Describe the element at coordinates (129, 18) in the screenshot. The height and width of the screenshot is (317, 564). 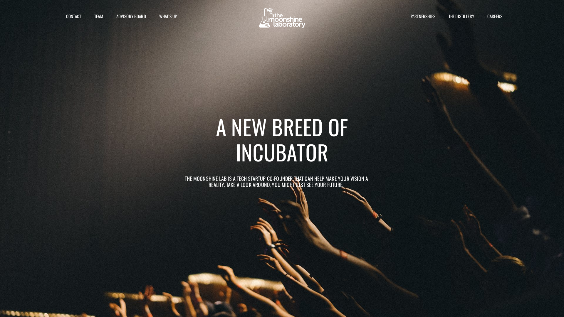
I see `ADVISORY BOARD` at that location.